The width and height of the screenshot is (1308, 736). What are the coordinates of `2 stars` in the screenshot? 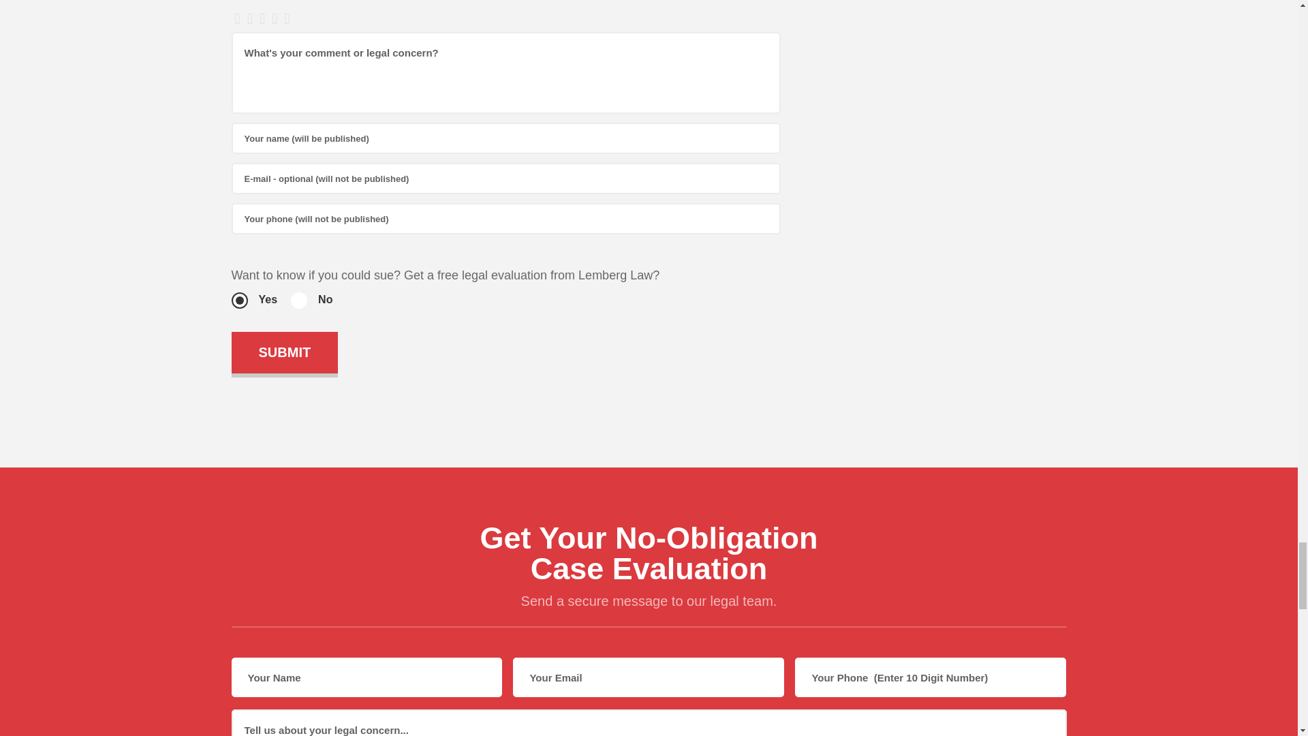 It's located at (249, 20).